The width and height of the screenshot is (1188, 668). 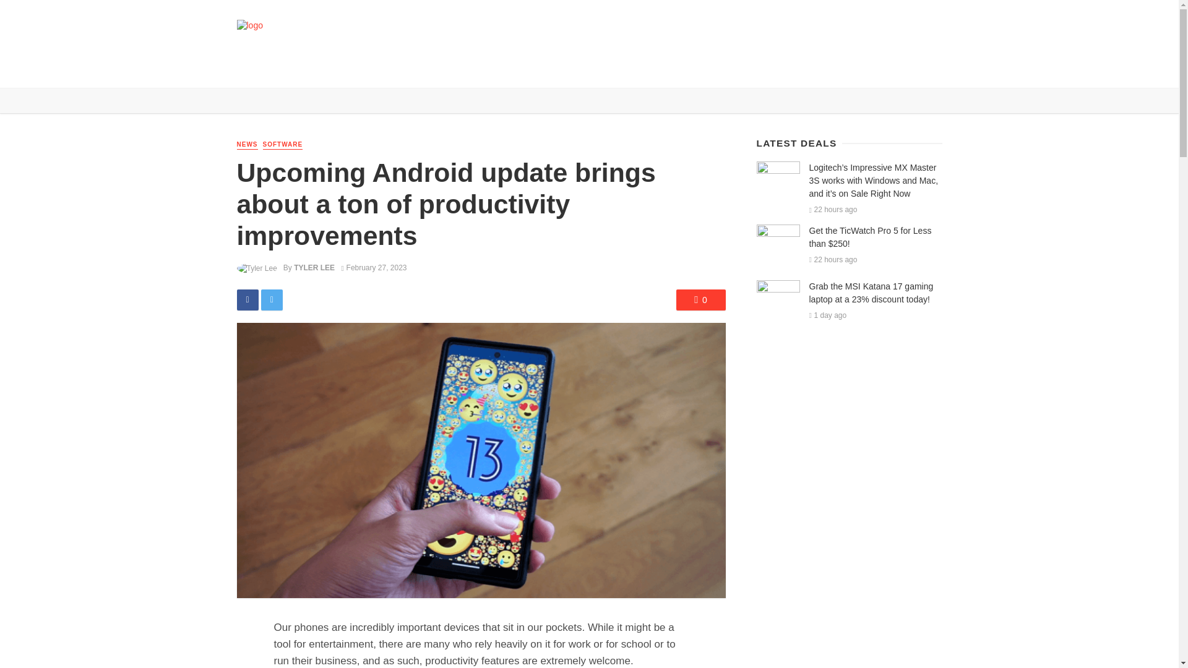 I want to click on Share on Twitter, so click(x=272, y=299).